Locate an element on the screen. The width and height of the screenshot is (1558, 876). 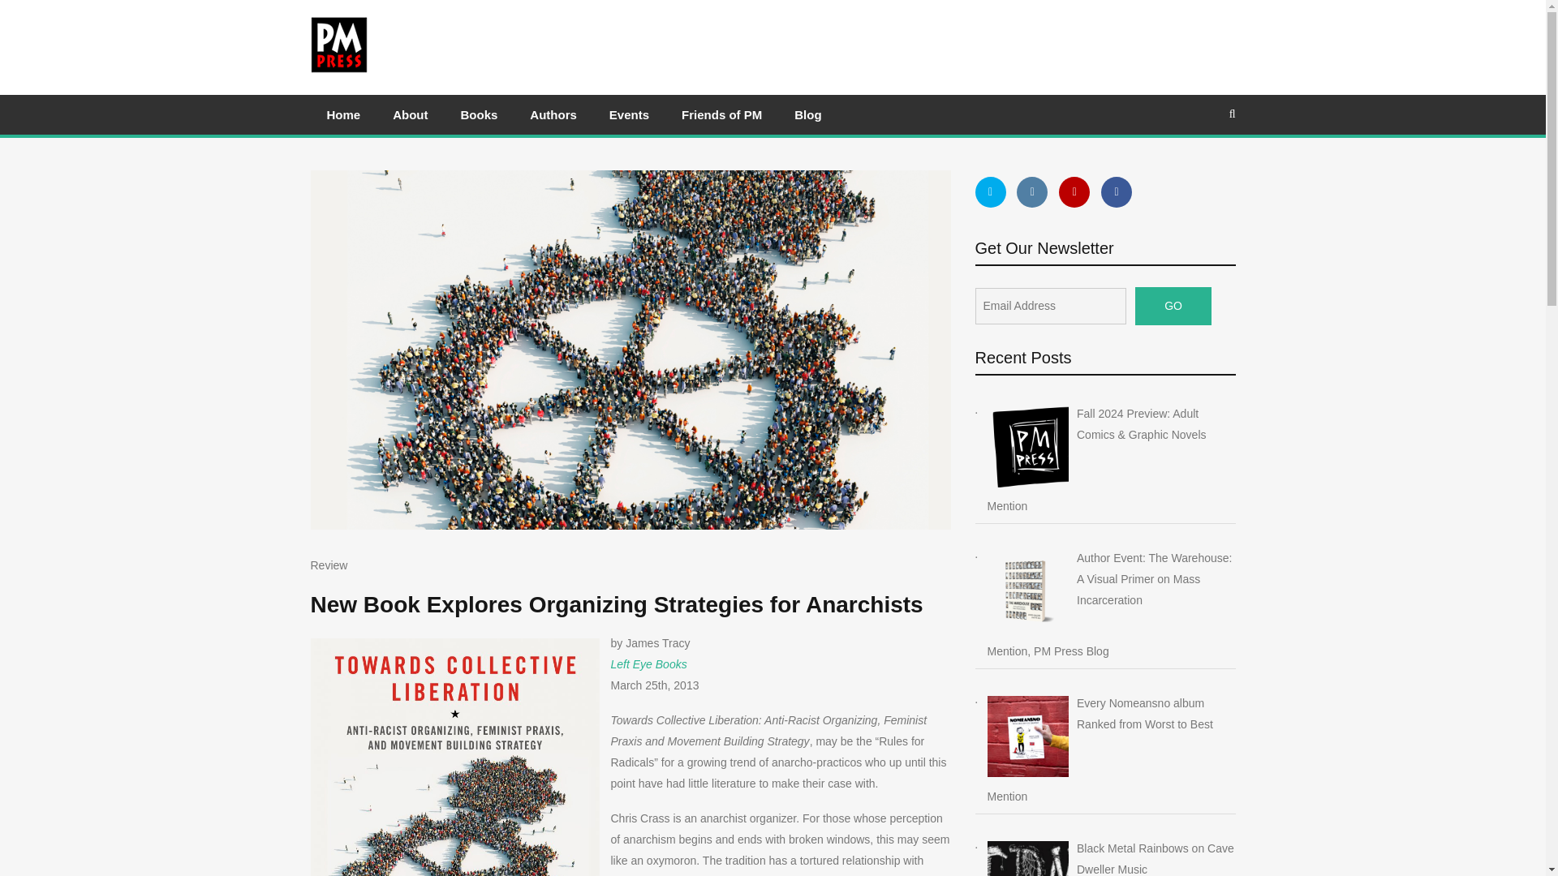
About is located at coordinates (411, 114).